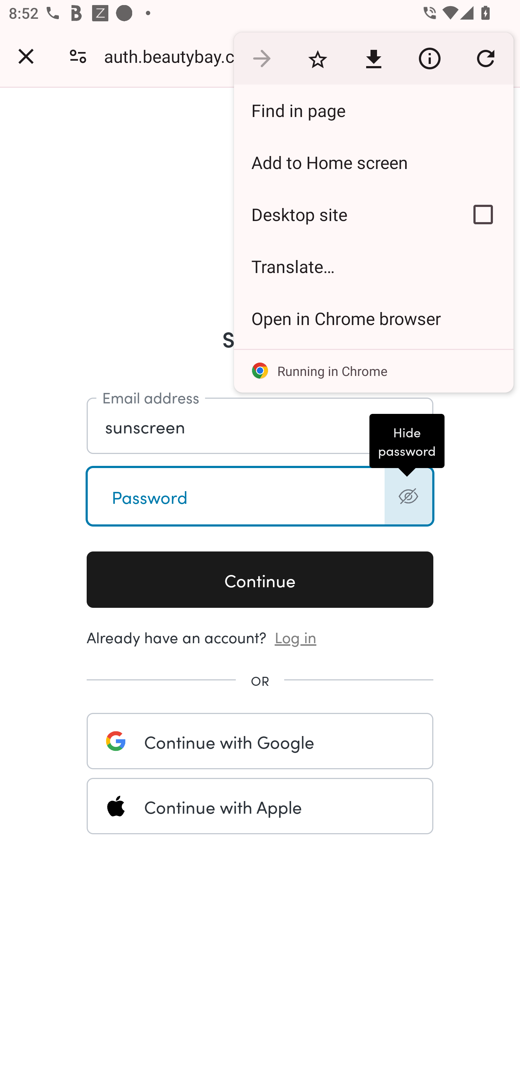  What do you see at coordinates (373, 58) in the screenshot?
I see `Download this page` at bounding box center [373, 58].